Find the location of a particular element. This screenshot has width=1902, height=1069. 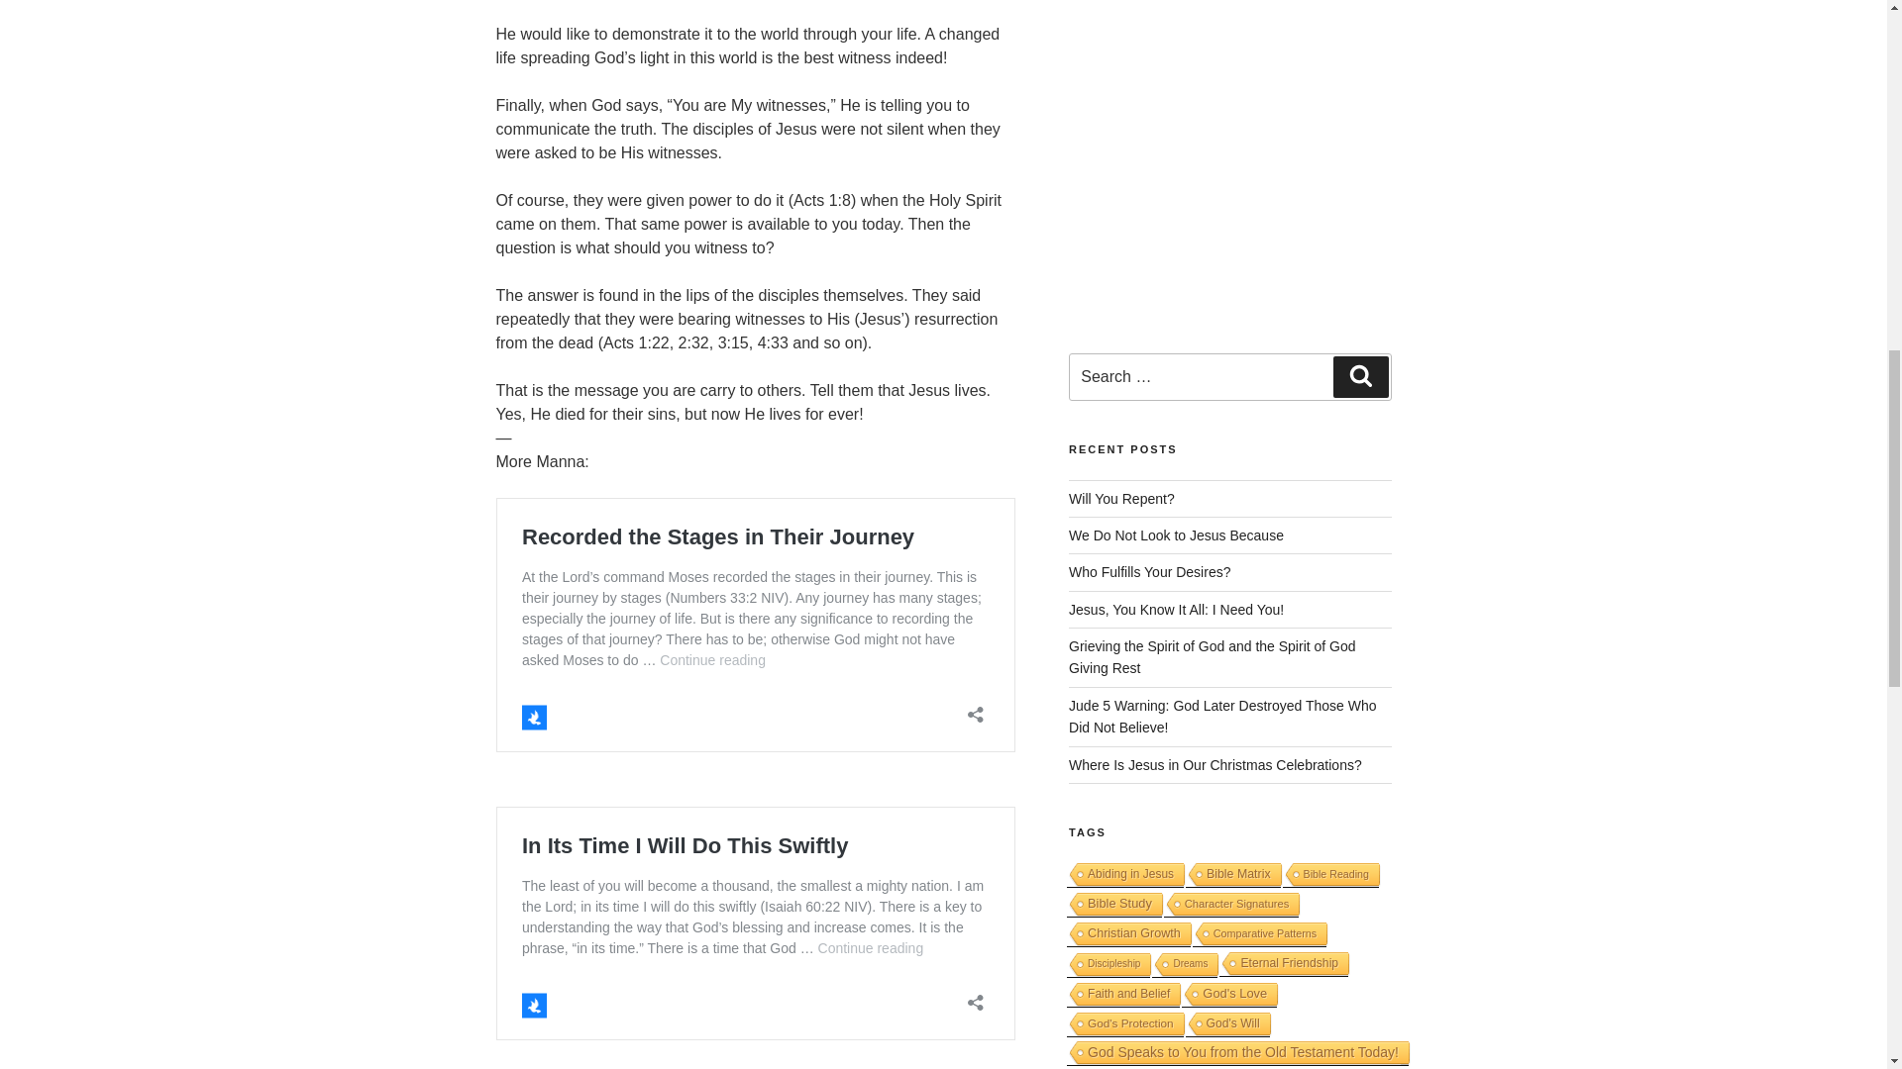

Bible Reading is located at coordinates (1330, 875).